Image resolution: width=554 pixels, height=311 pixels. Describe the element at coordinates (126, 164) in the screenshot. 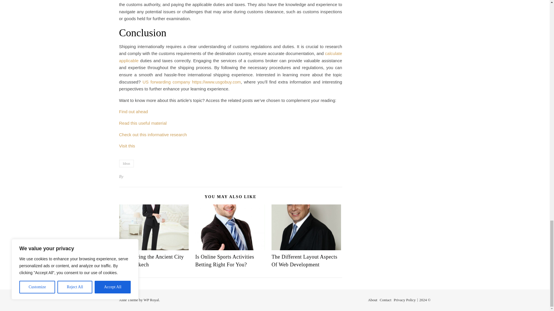

I see `Ideas` at that location.